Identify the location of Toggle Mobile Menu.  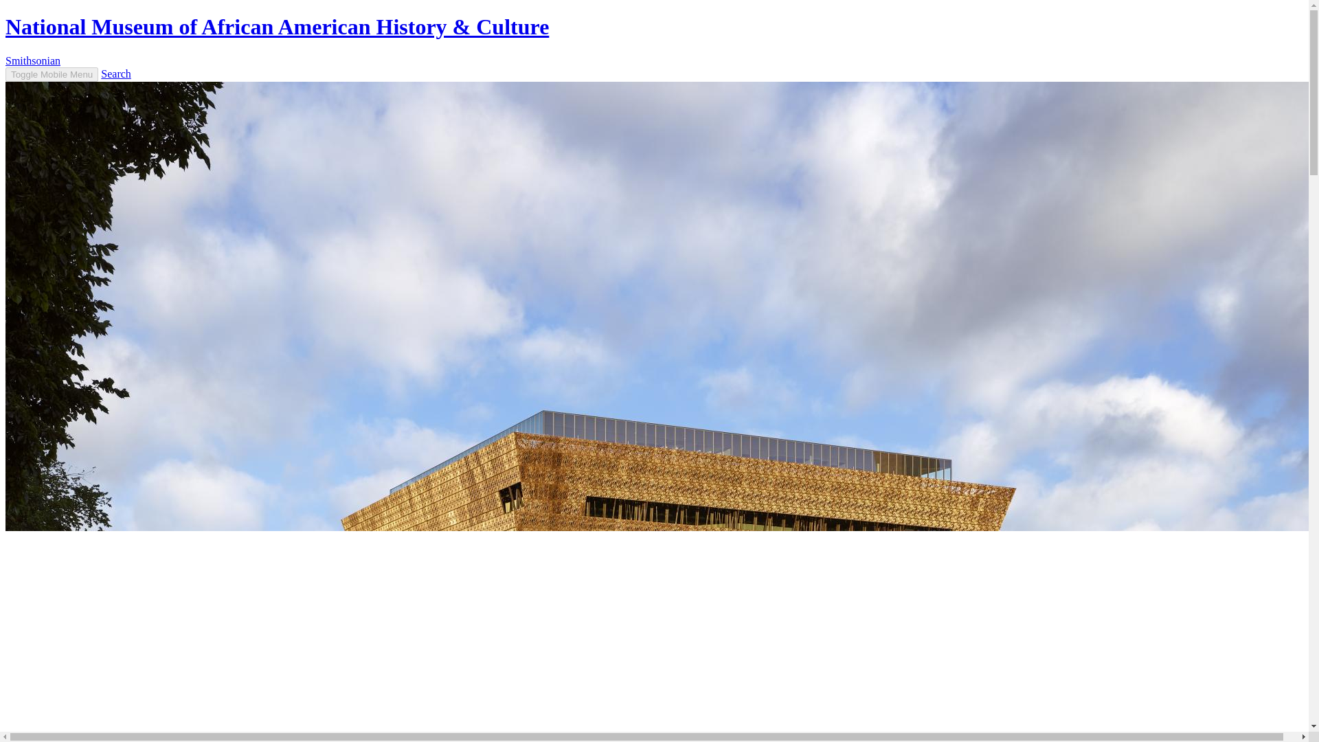
(51, 74).